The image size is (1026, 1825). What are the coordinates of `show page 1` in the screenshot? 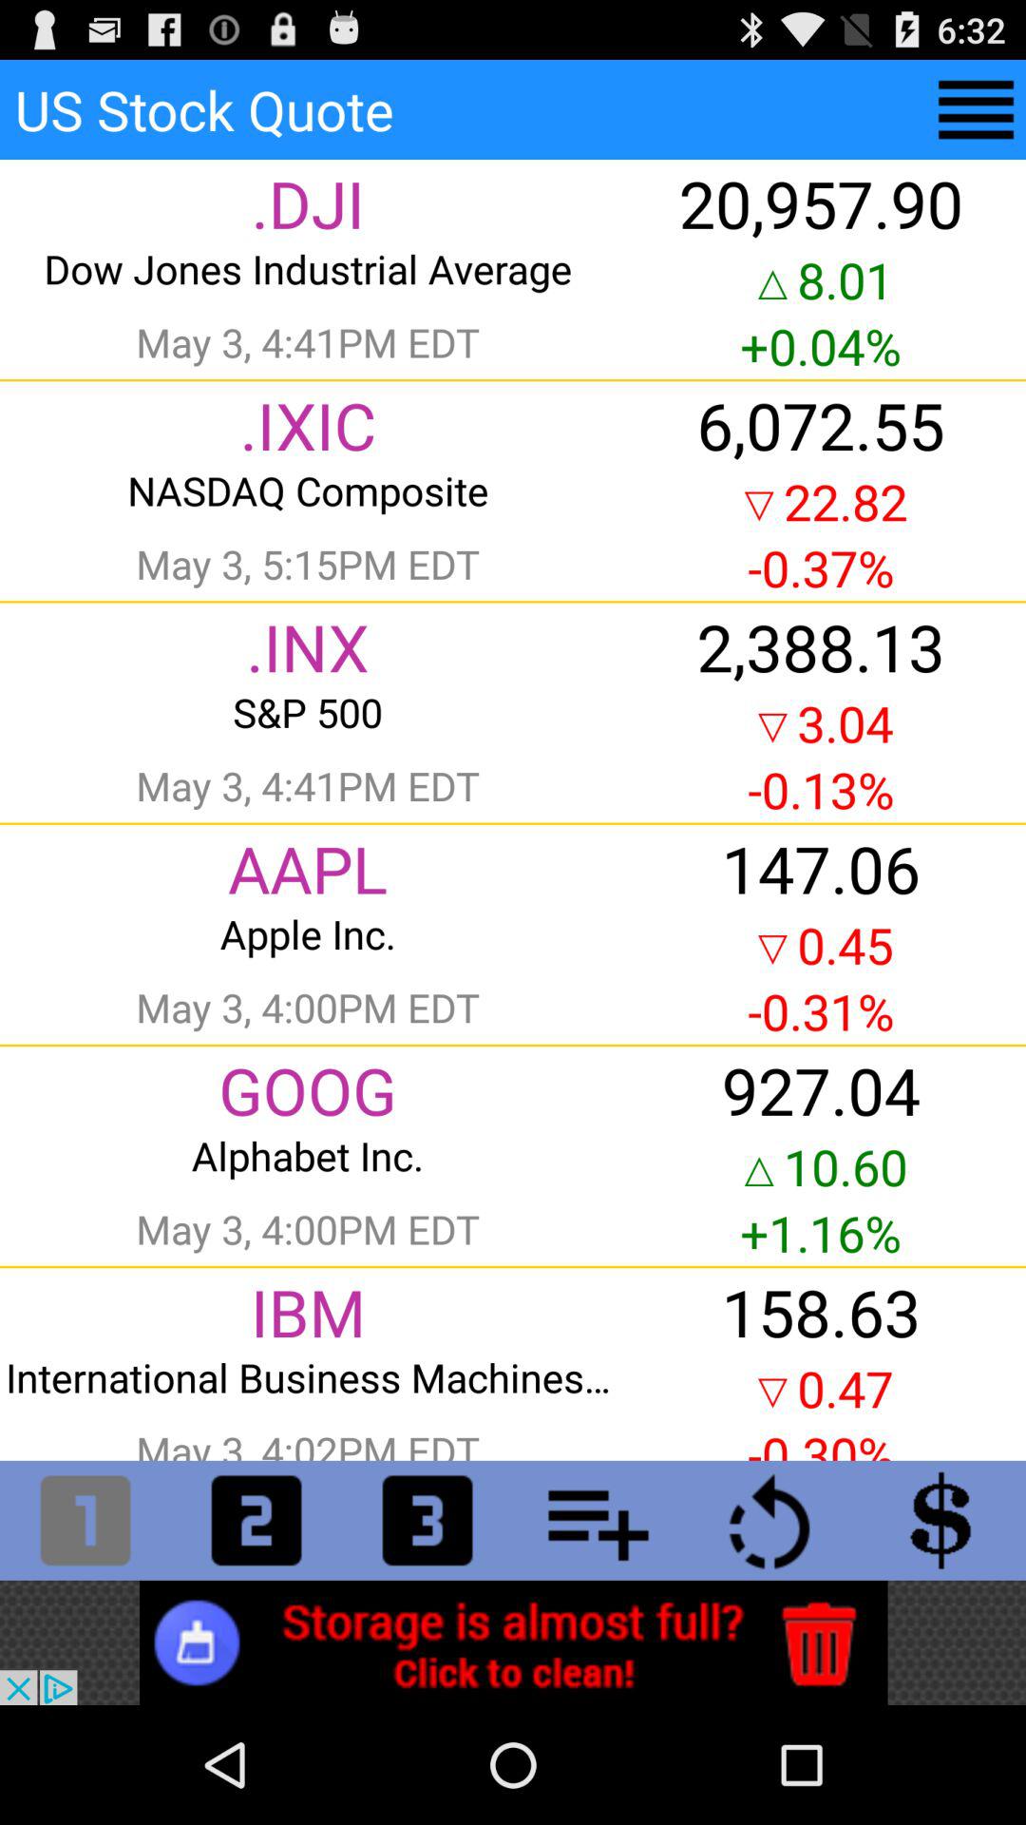 It's located at (85, 1520).